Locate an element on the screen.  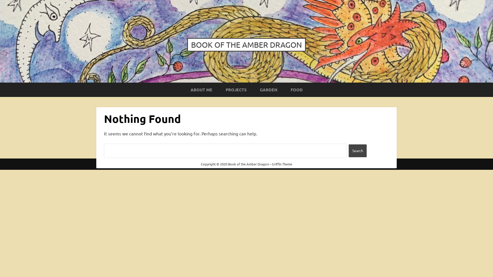
ABOUT ME is located at coordinates (201, 90).